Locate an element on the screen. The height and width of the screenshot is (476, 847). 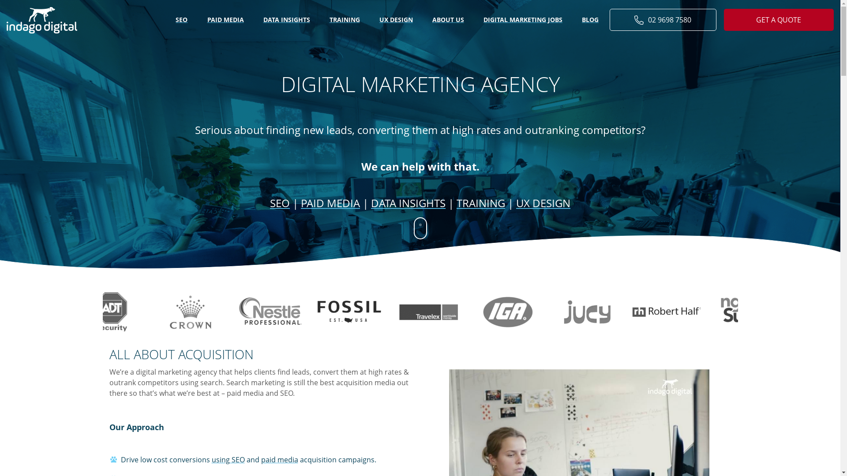
02 9698 7580 is located at coordinates (663, 20).